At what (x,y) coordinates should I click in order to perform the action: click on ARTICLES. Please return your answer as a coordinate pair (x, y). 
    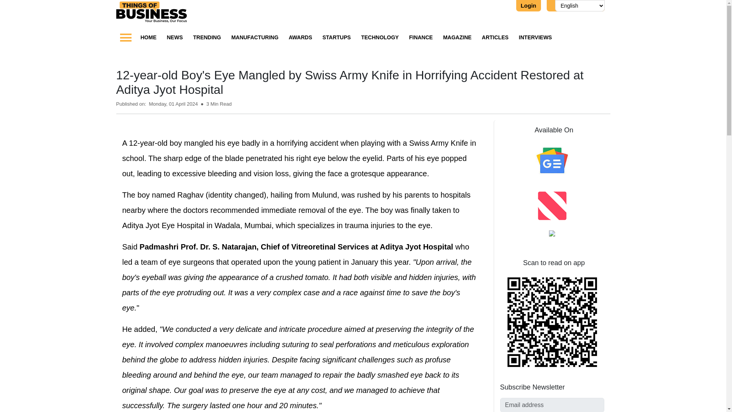
    Looking at the image, I should click on (495, 37).